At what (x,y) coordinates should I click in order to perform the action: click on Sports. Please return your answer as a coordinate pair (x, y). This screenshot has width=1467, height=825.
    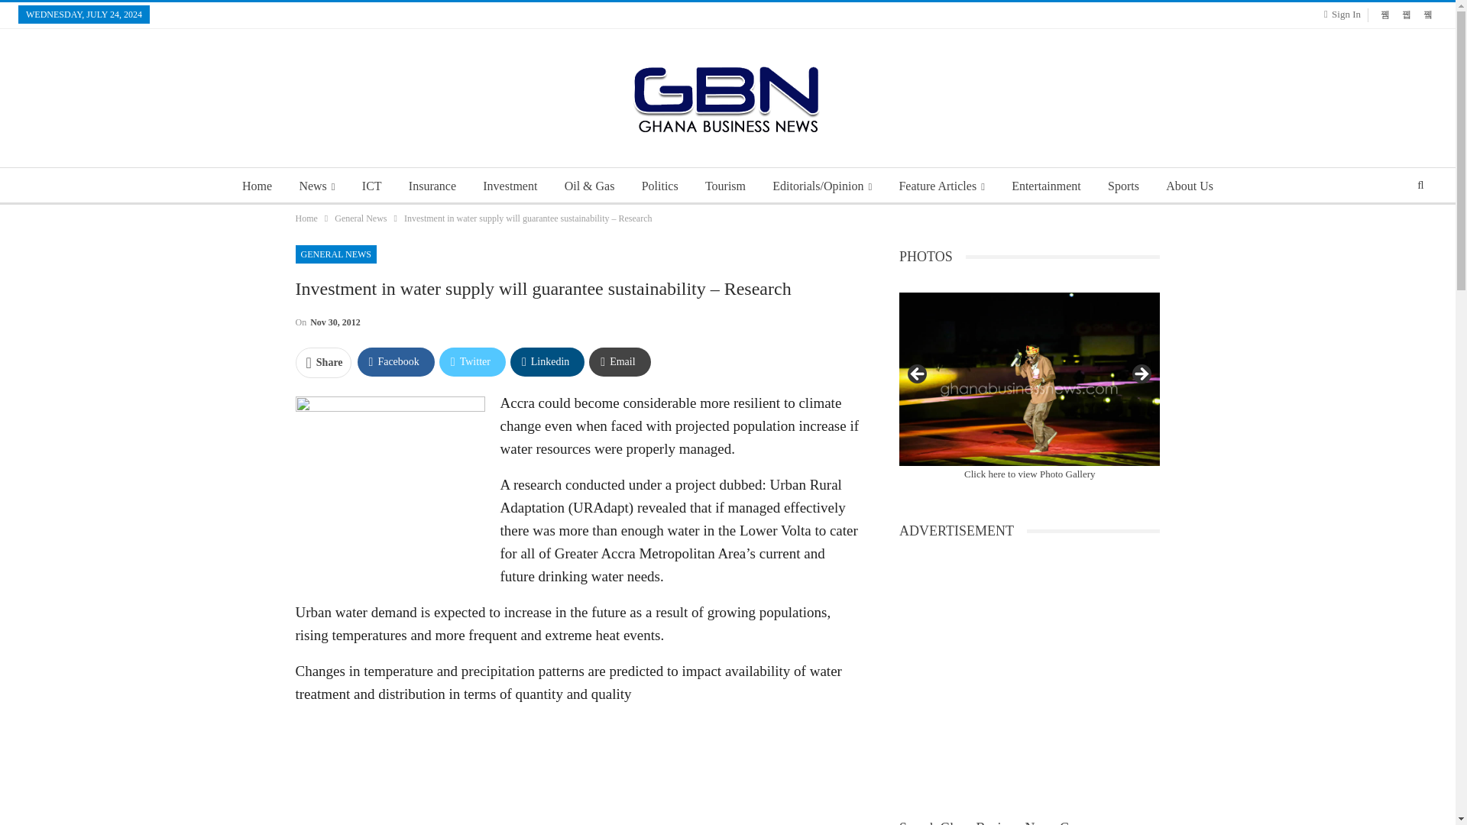
    Looking at the image, I should click on (1123, 186).